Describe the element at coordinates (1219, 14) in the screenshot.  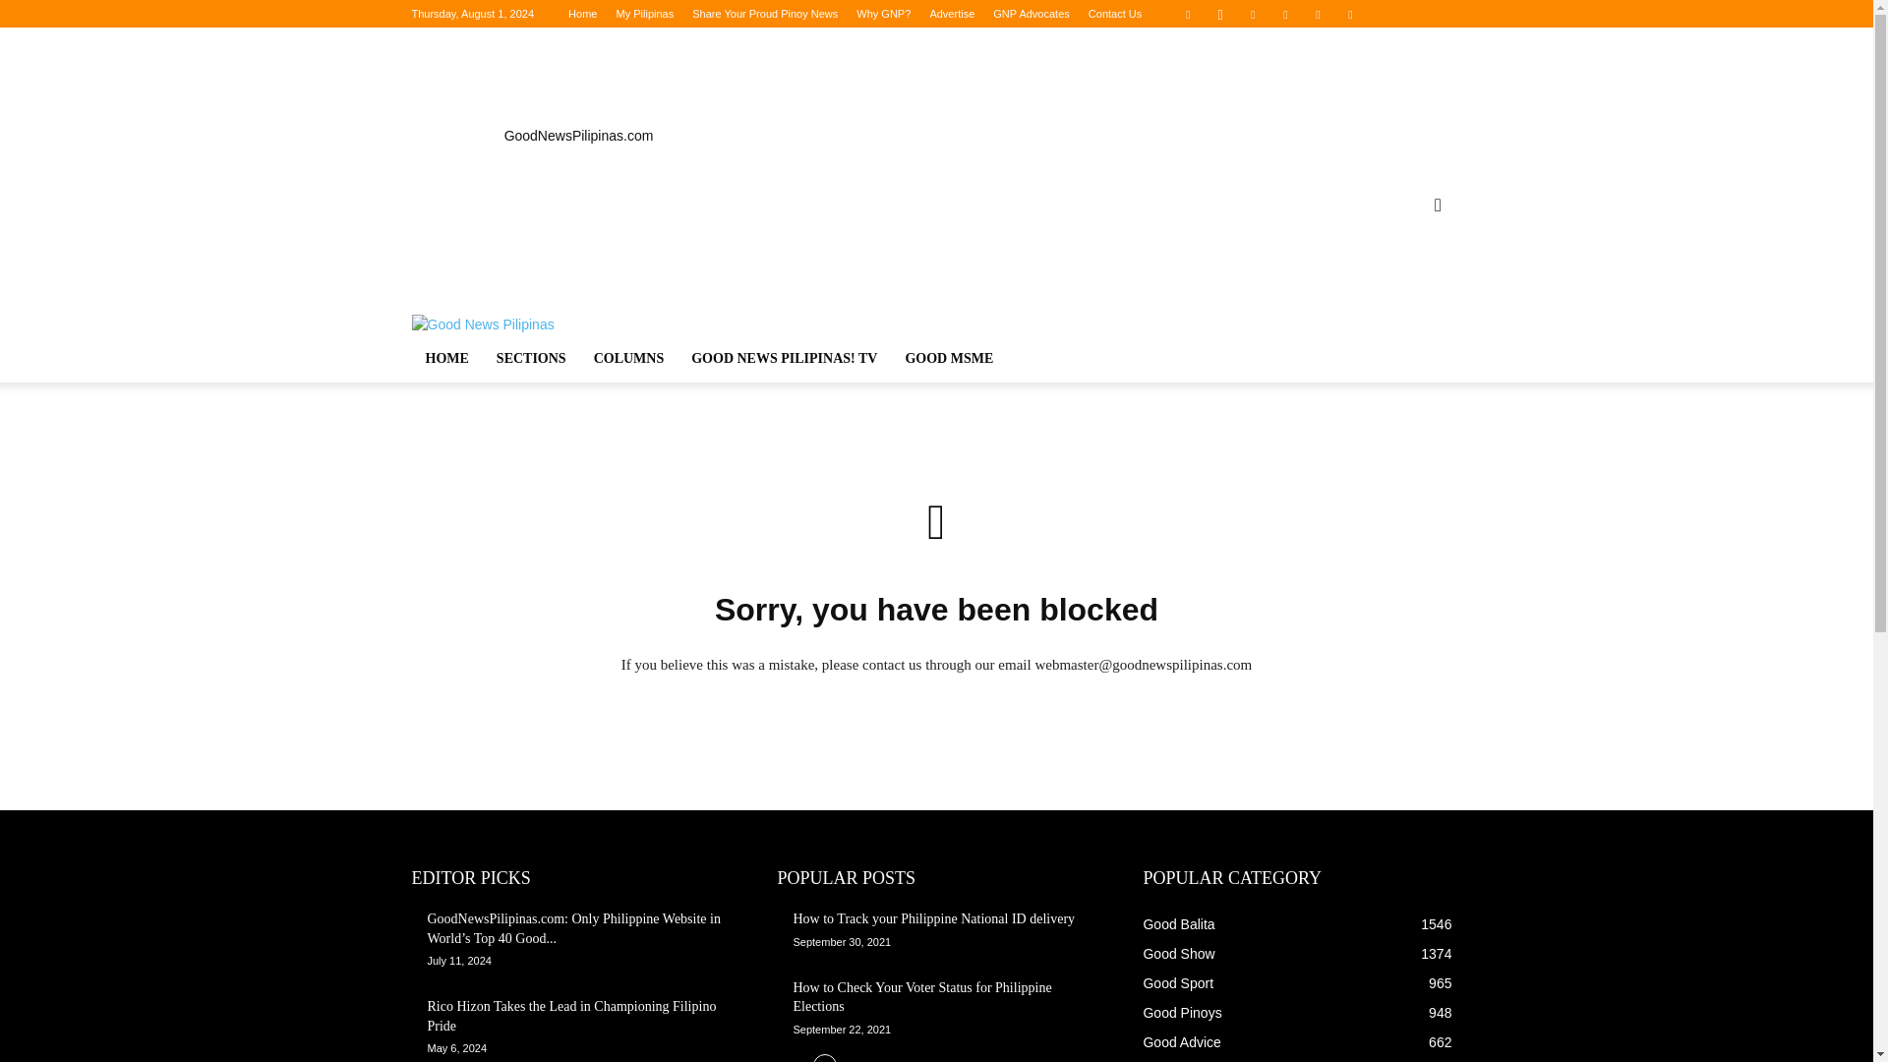
I see `Instagram` at that location.